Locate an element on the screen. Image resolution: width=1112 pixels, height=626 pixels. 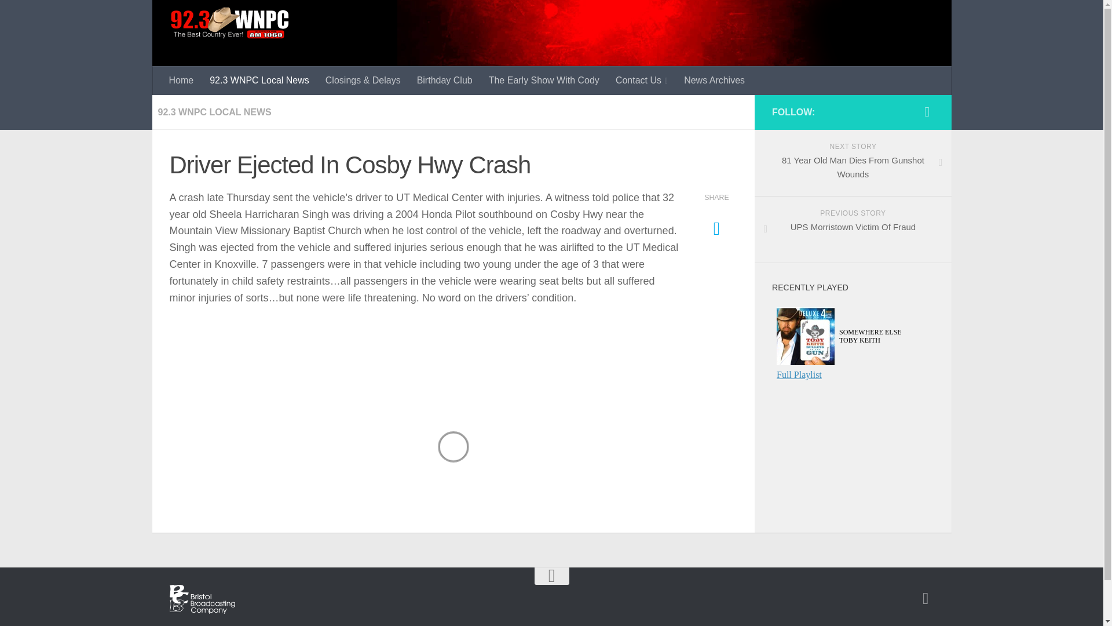
Follow us on Facebook is located at coordinates (182, 81).